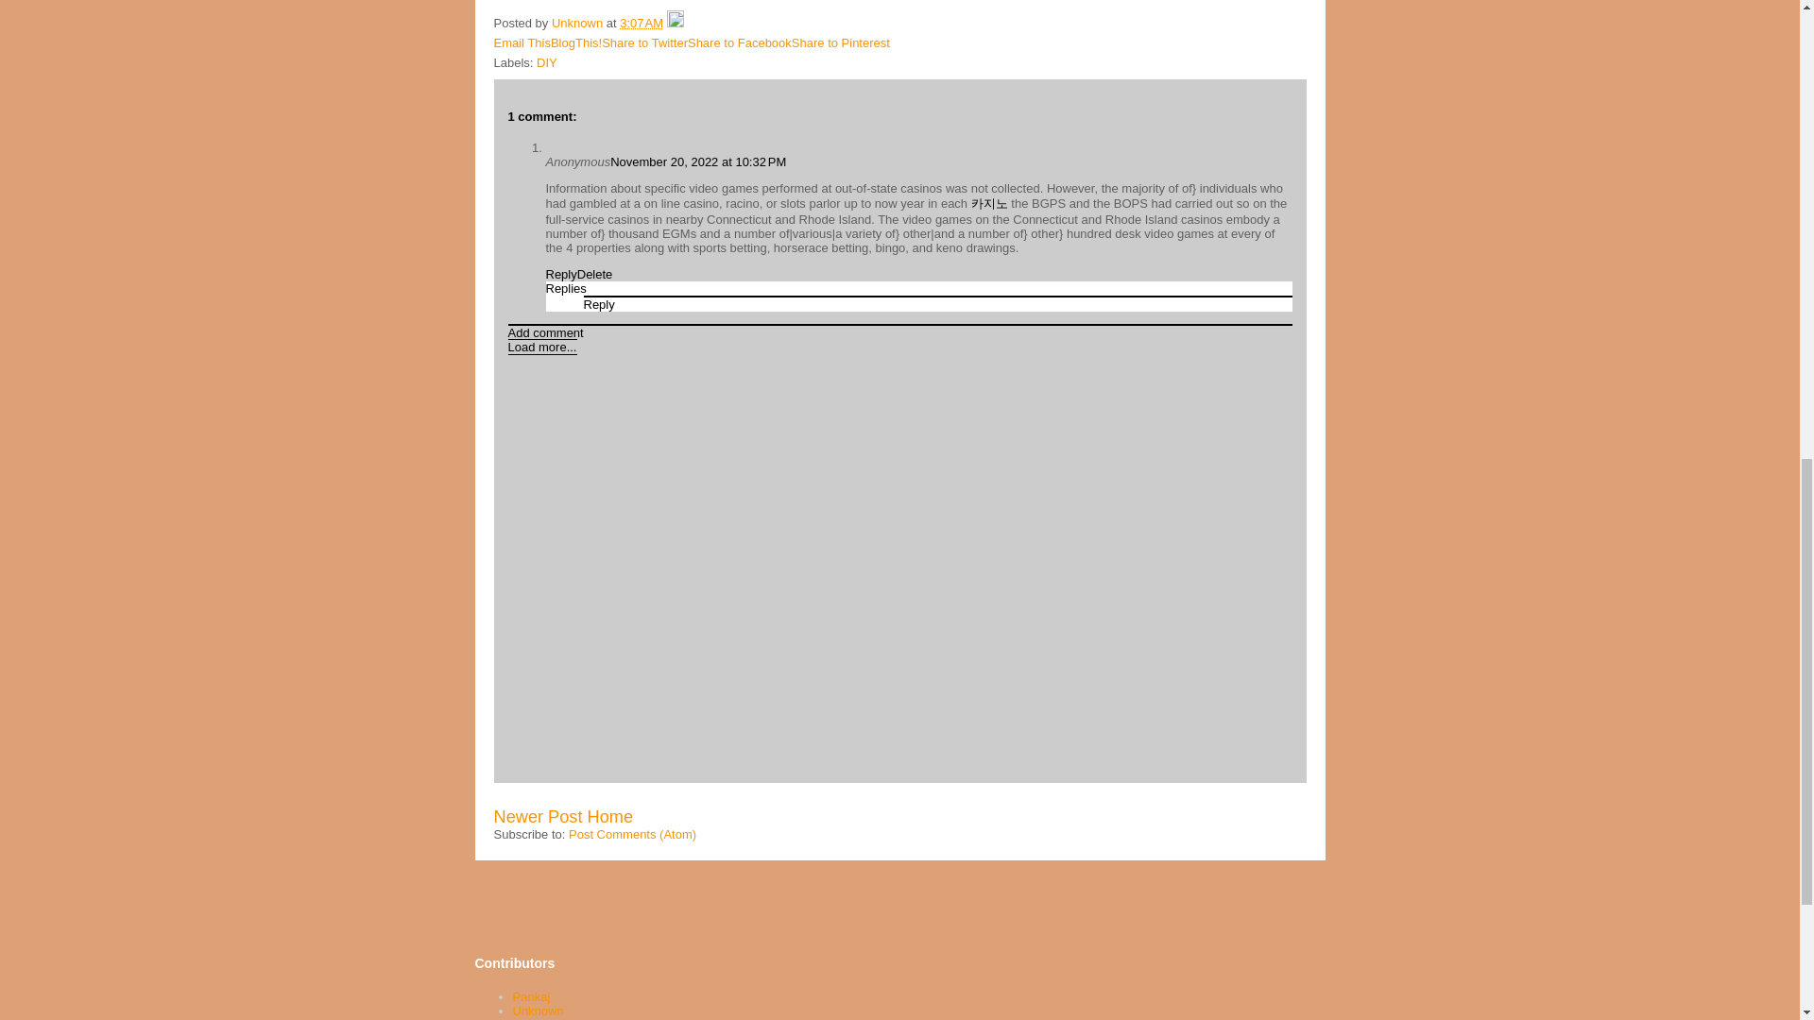  Describe the element at coordinates (841, 42) in the screenshot. I see `Share to Pinterest` at that location.